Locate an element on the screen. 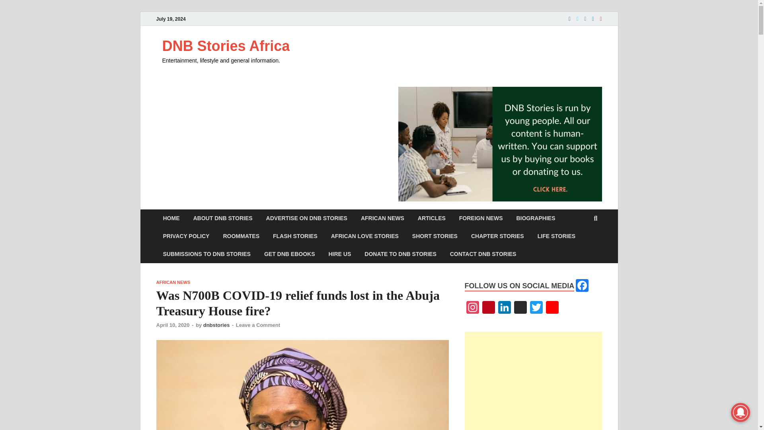  dnbstories is located at coordinates (216, 325).